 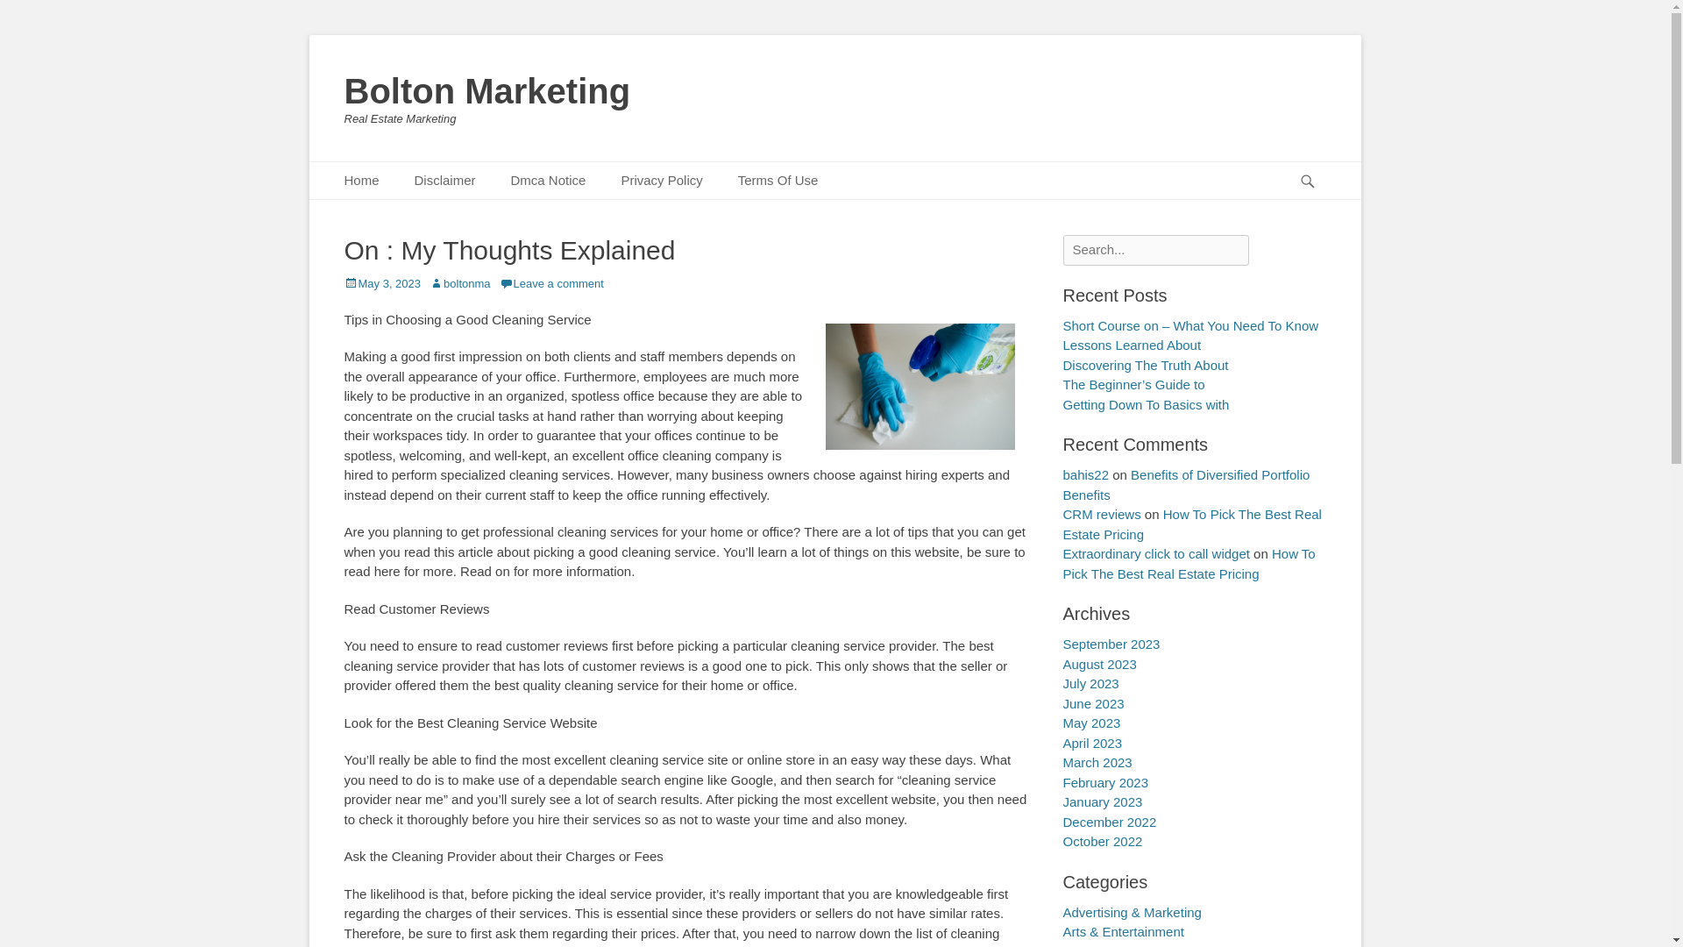 What do you see at coordinates (486, 91) in the screenshot?
I see `Bolton Marketing` at bounding box center [486, 91].